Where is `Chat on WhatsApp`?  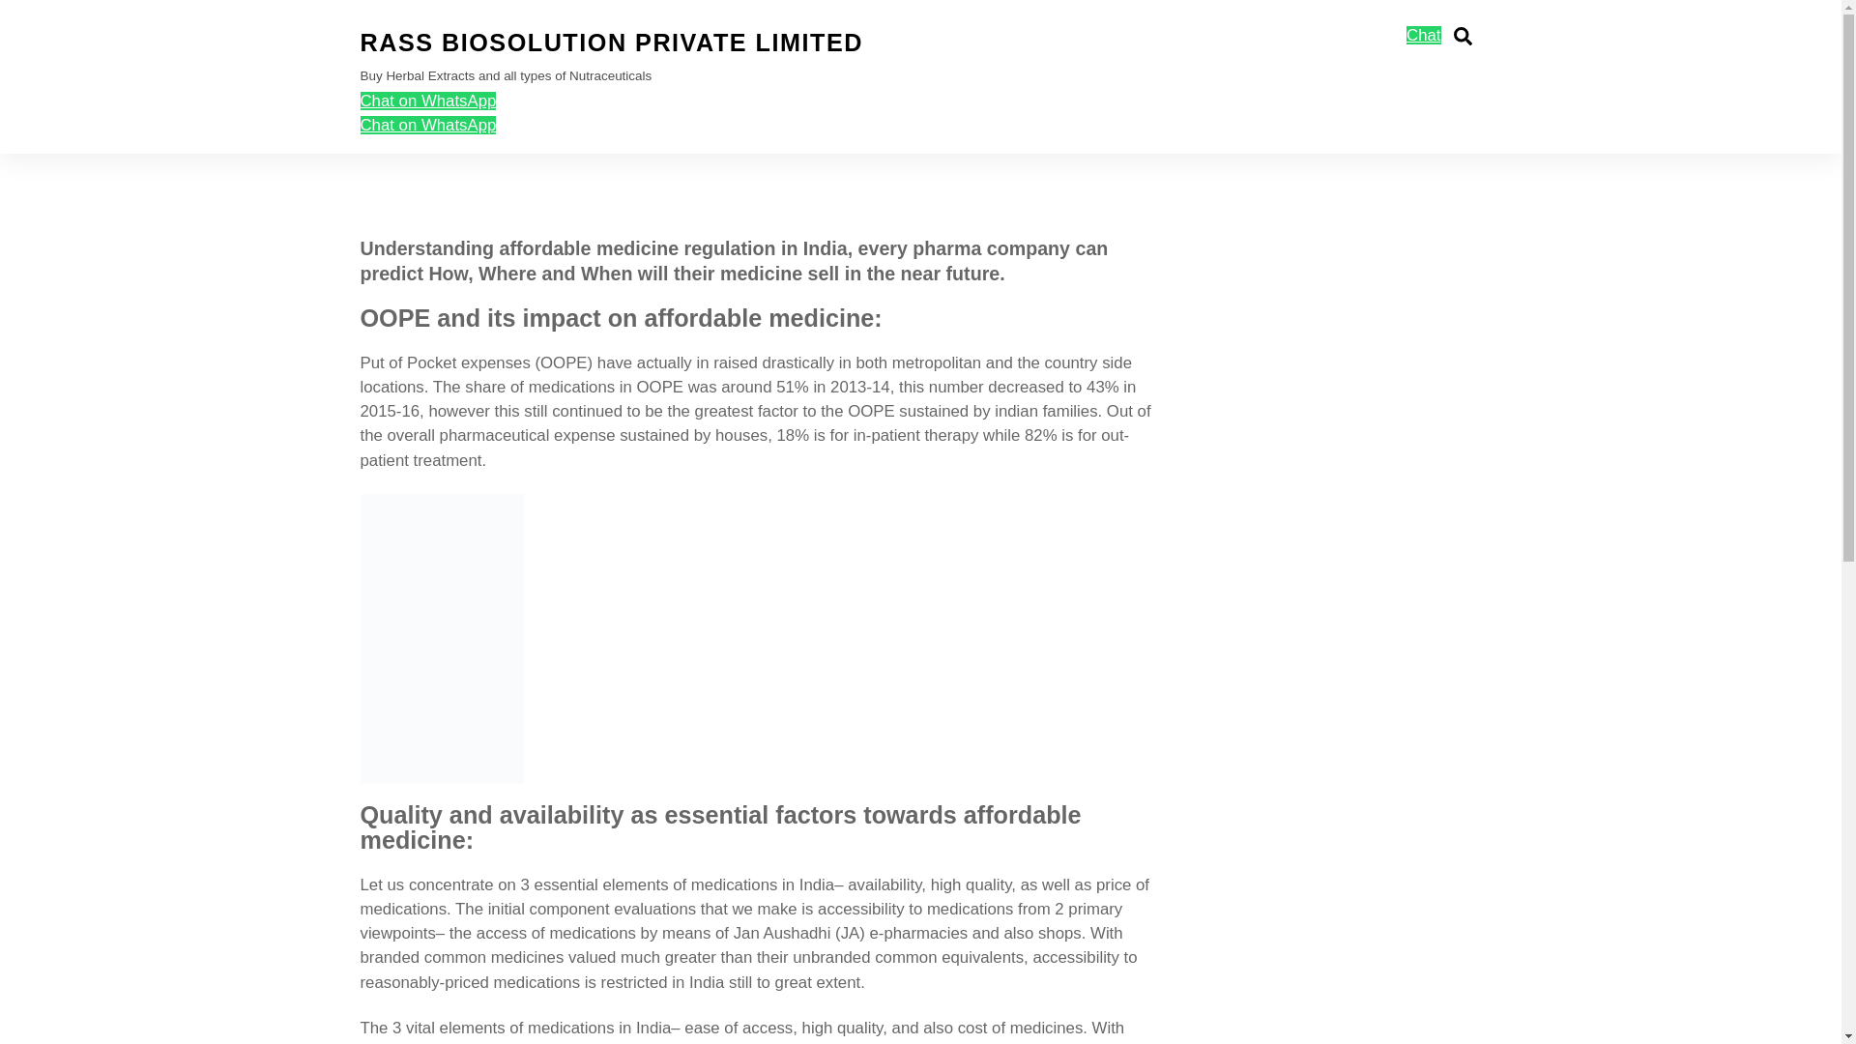
Chat on WhatsApp is located at coordinates (1423, 35).